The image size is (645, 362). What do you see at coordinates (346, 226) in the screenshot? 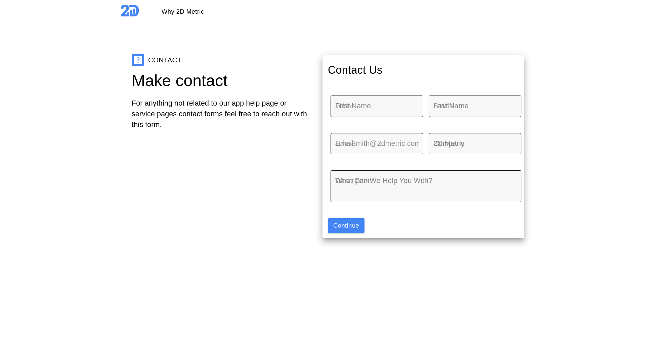
I see `Continue` at bounding box center [346, 226].